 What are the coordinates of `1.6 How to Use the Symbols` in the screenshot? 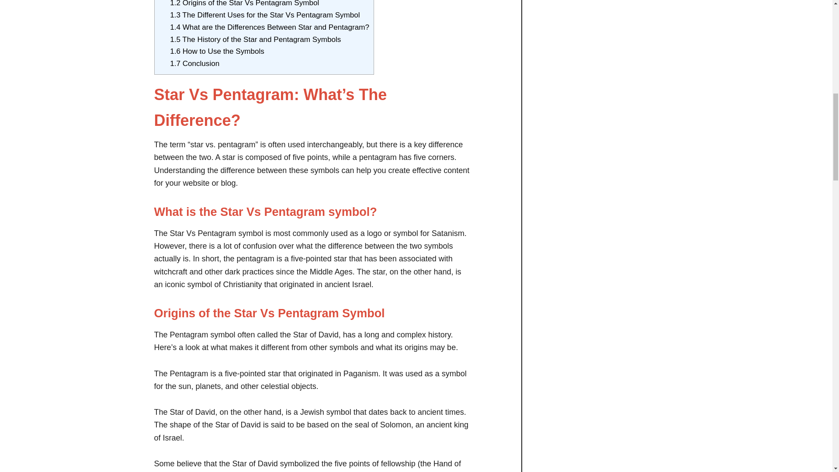 It's located at (217, 52).